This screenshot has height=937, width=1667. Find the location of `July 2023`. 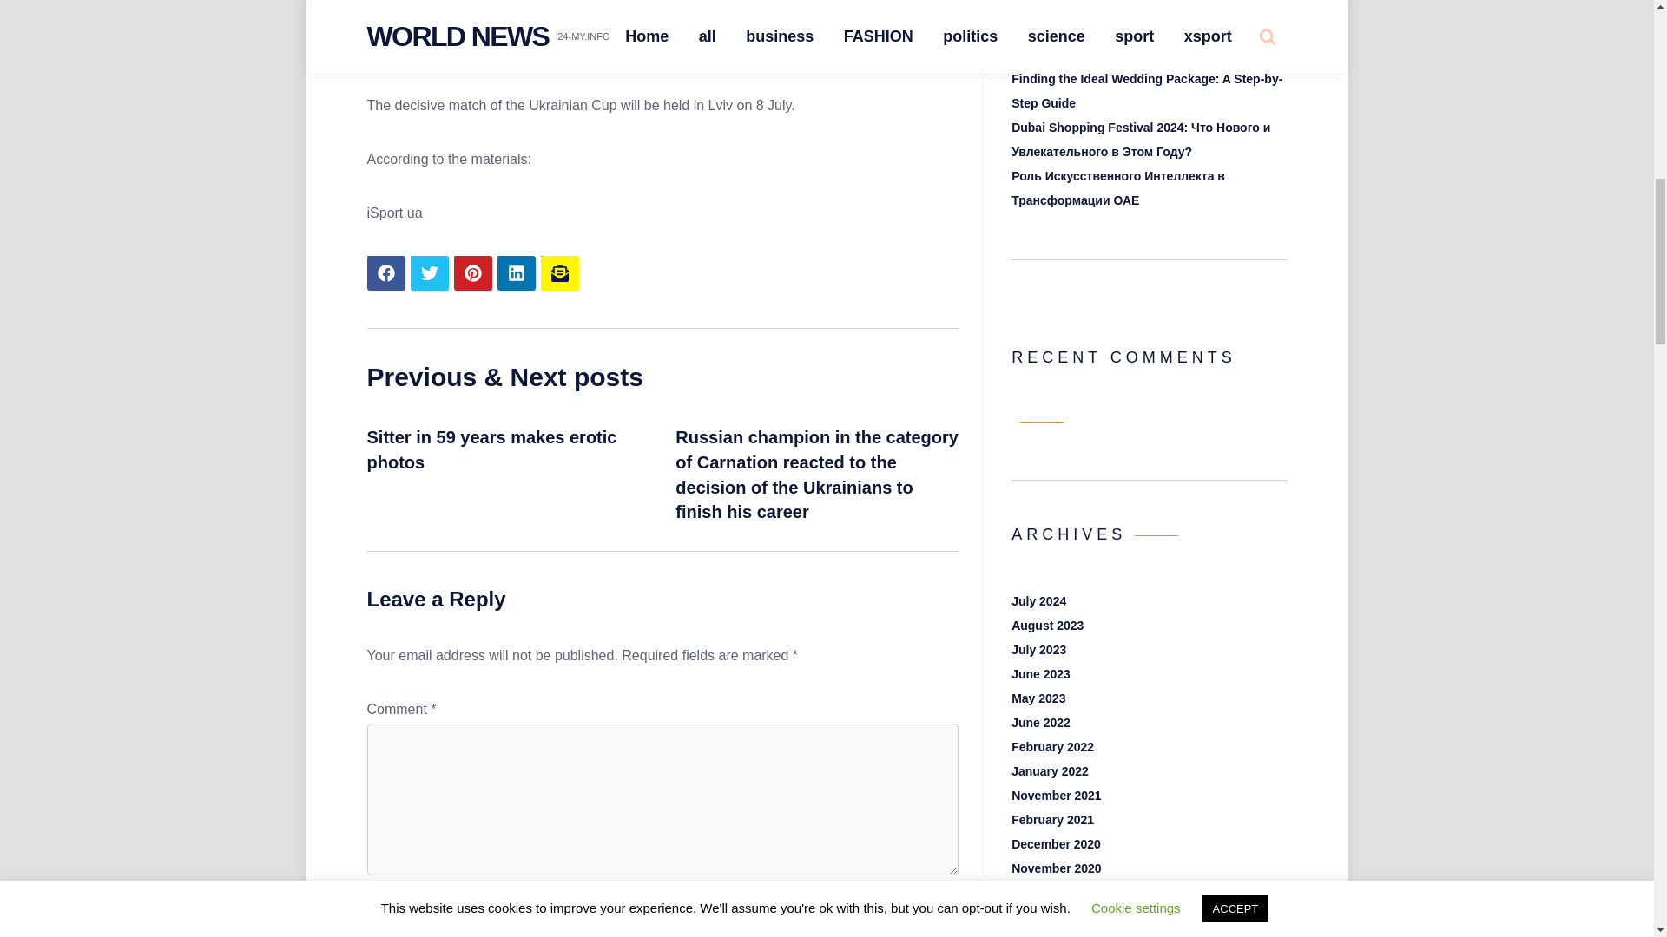

July 2023 is located at coordinates (1038, 649).